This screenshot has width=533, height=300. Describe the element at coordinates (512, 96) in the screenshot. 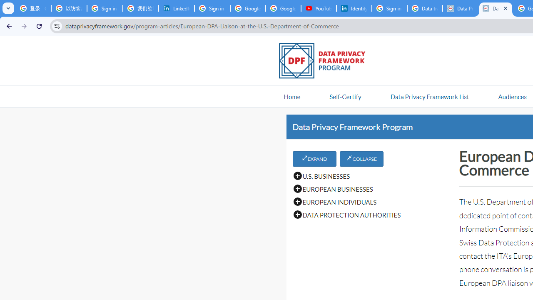

I see `Audiences` at that location.